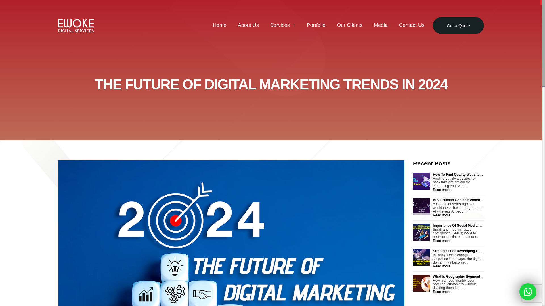 The width and height of the screenshot is (545, 306). What do you see at coordinates (381, 25) in the screenshot?
I see `Media` at bounding box center [381, 25].